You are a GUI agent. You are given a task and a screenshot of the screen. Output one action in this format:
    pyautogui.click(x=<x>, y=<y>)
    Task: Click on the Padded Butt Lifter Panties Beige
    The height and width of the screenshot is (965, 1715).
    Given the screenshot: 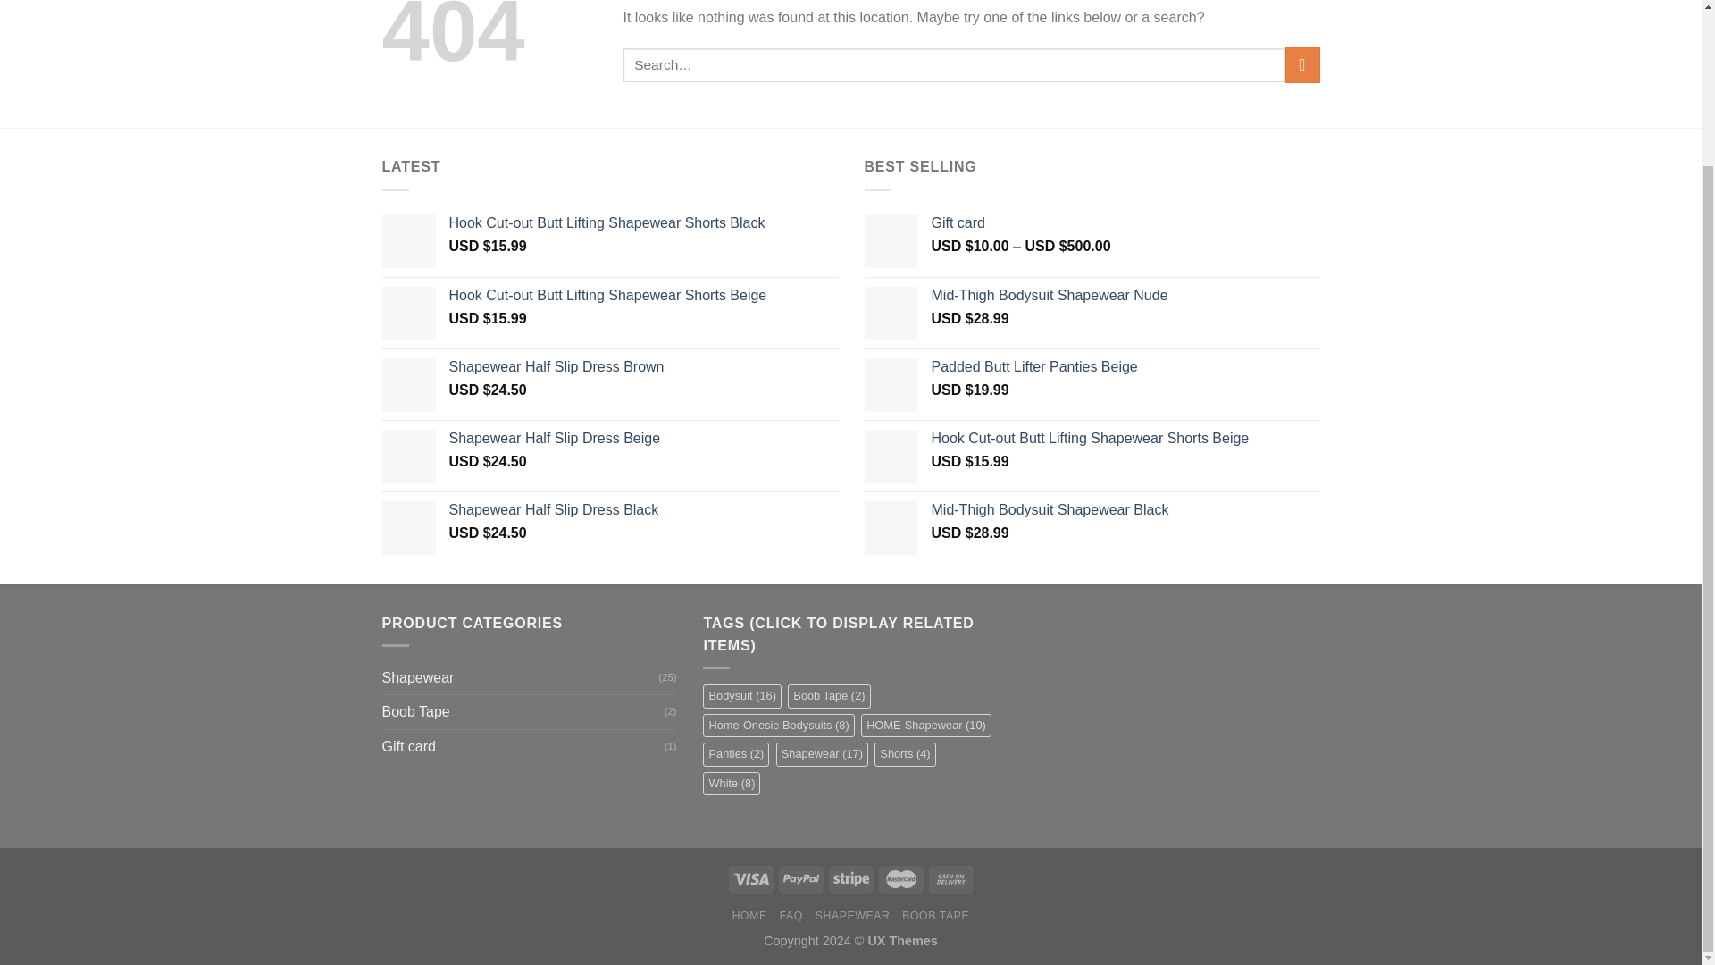 What is the action you would take?
    pyautogui.click(x=1125, y=367)
    